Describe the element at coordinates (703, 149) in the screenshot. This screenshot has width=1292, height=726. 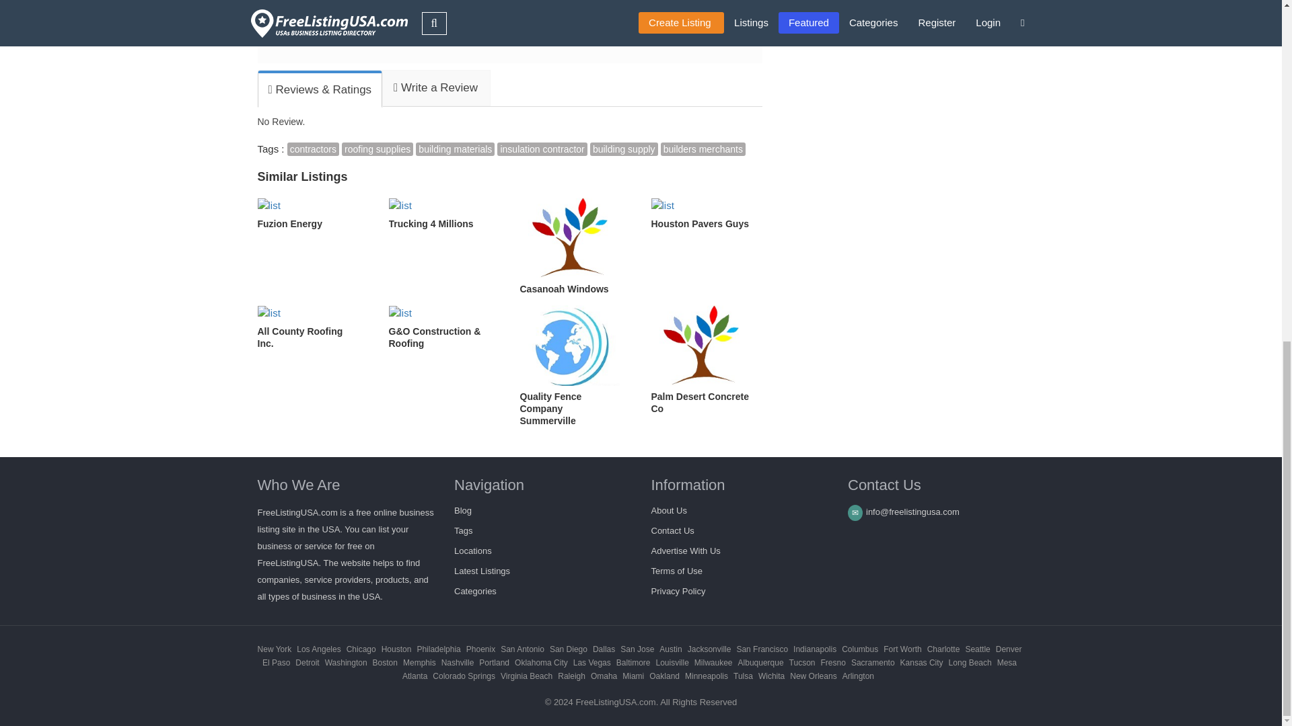
I see `builders merchants` at that location.